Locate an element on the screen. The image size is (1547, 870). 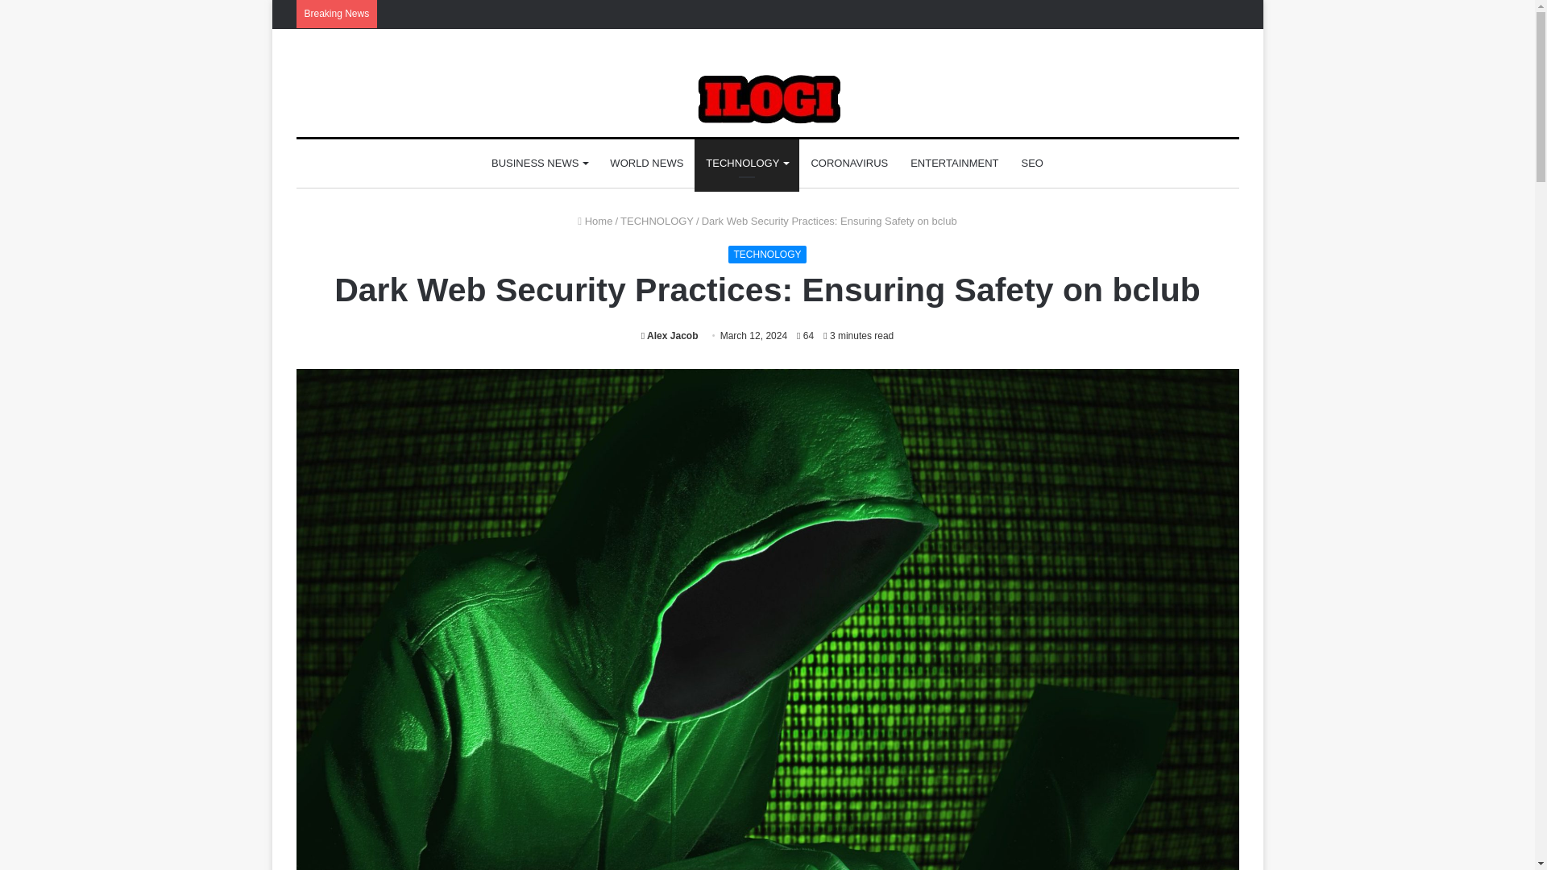
ENTERTAINMENT is located at coordinates (954, 163).